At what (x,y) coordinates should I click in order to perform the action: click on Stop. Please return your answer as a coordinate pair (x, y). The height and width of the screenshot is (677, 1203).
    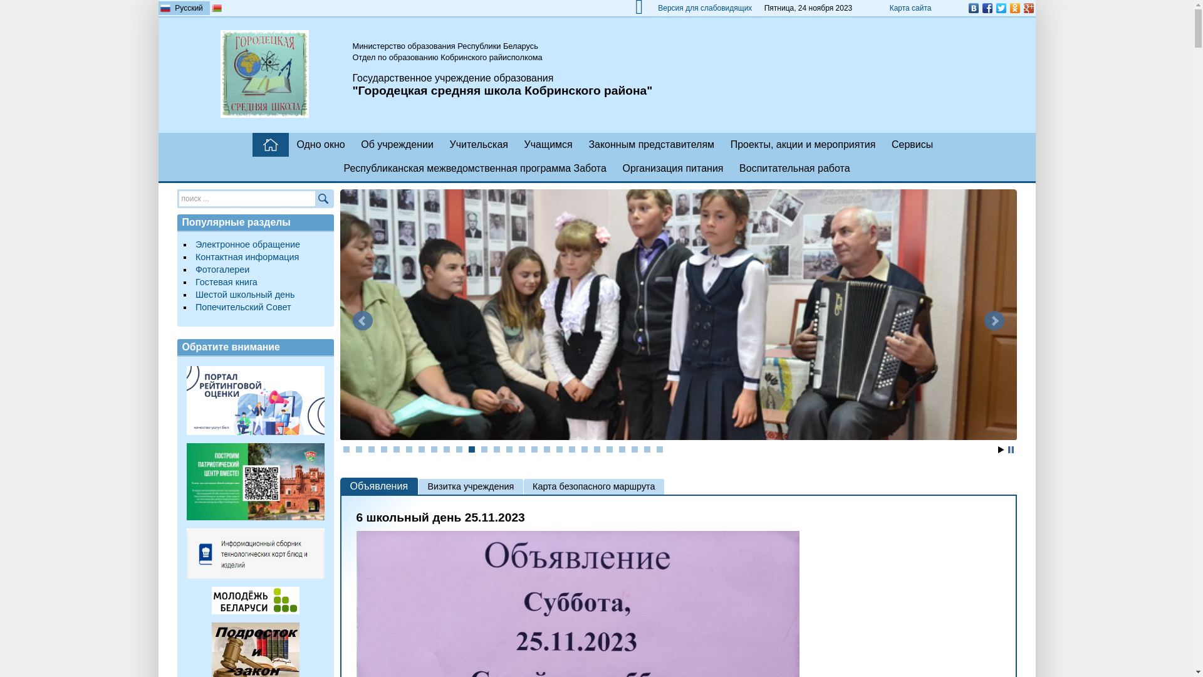
    Looking at the image, I should click on (1010, 450).